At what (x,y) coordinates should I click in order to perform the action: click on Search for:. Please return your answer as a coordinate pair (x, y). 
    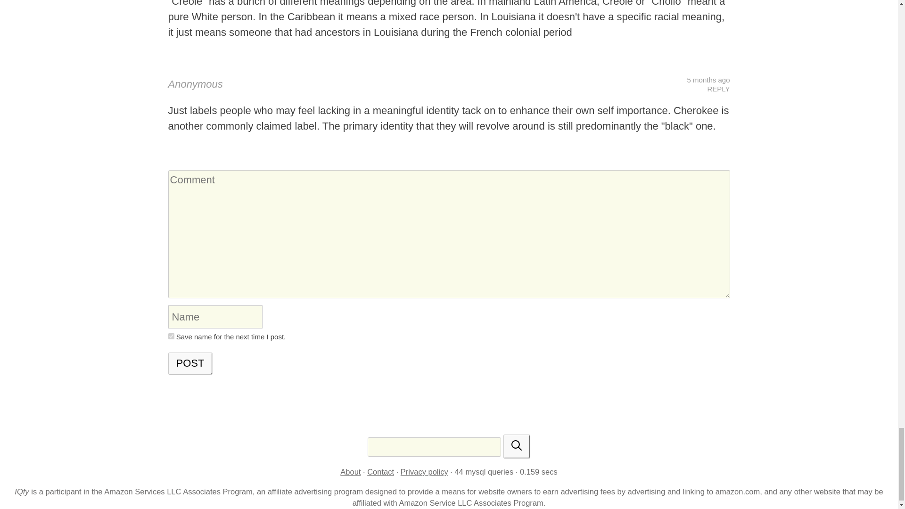
    Looking at the image, I should click on (434, 447).